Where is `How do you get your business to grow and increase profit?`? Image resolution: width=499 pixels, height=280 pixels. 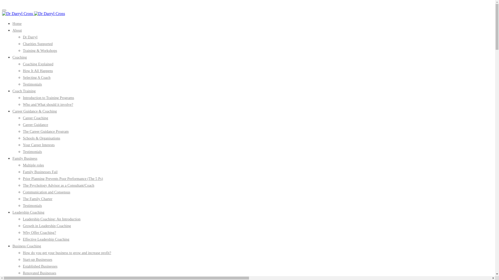 How do you get your business to grow and increase profit? is located at coordinates (67, 253).